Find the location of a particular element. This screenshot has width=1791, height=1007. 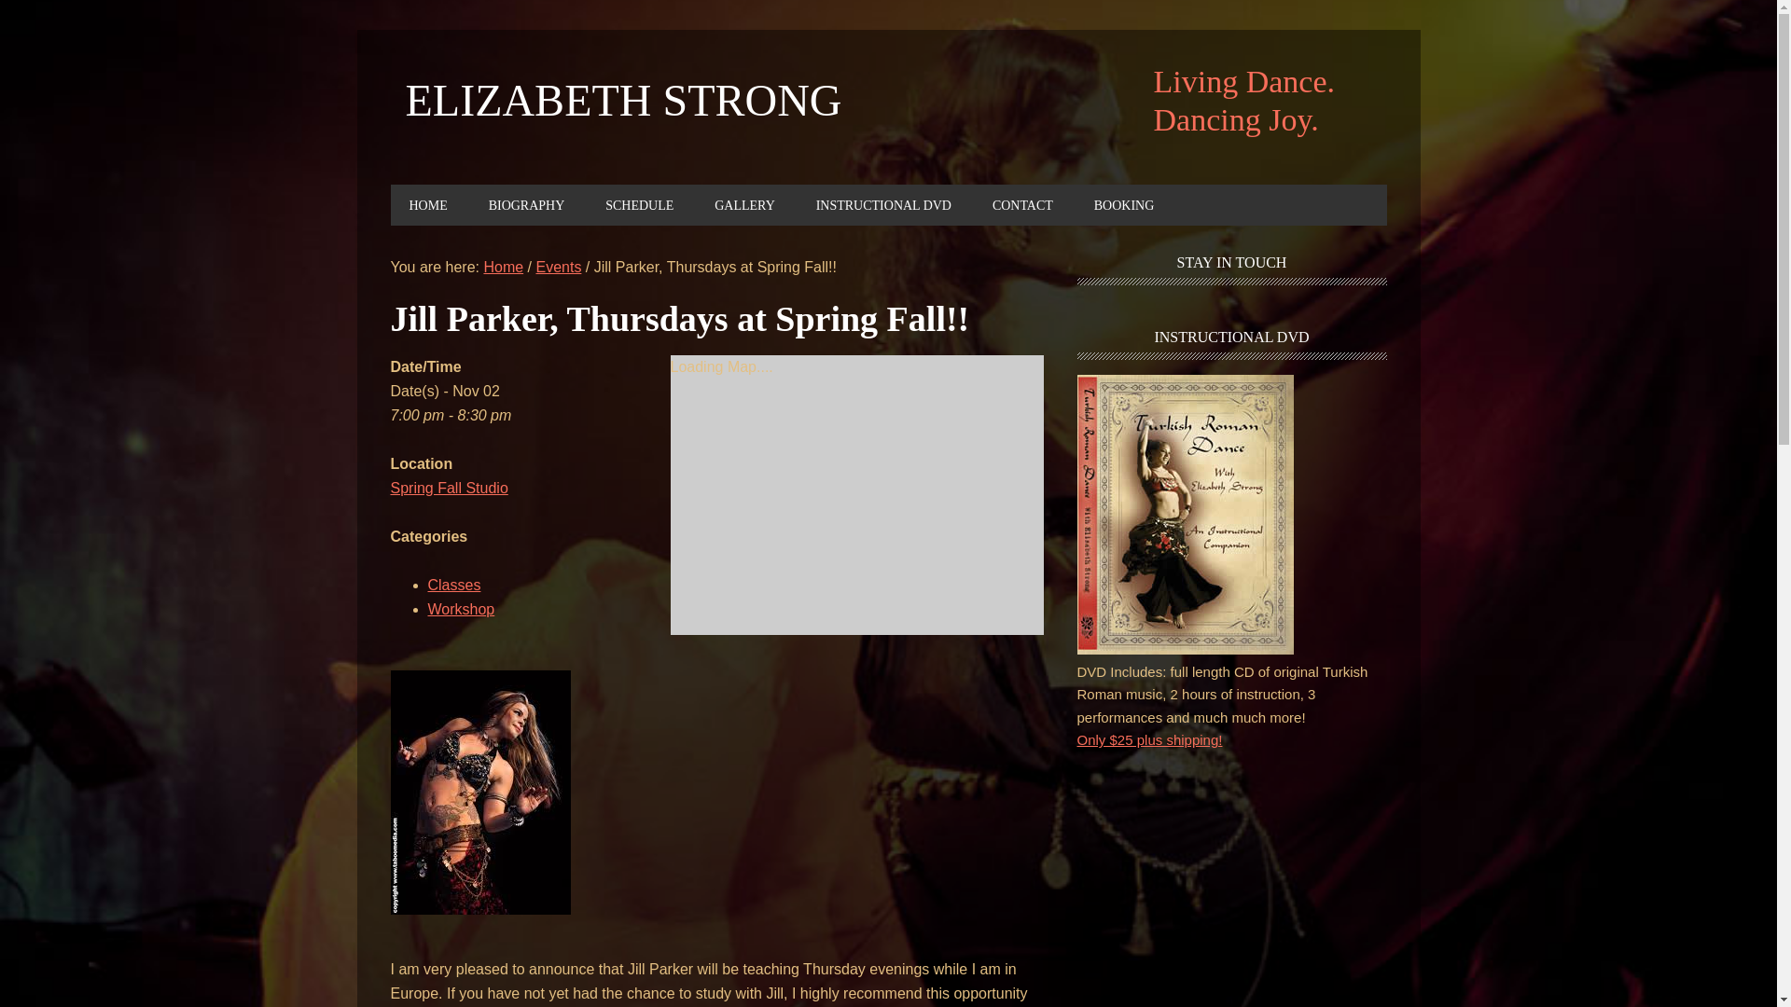

Workshop is located at coordinates (461, 609).